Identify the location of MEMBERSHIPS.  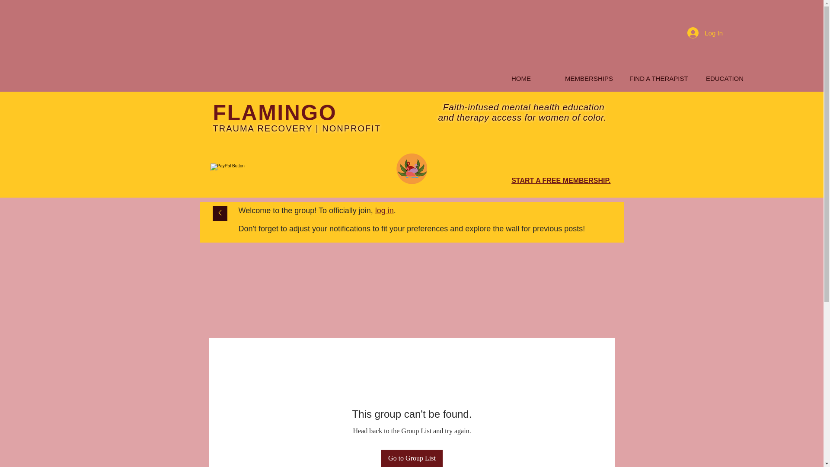
(589, 78).